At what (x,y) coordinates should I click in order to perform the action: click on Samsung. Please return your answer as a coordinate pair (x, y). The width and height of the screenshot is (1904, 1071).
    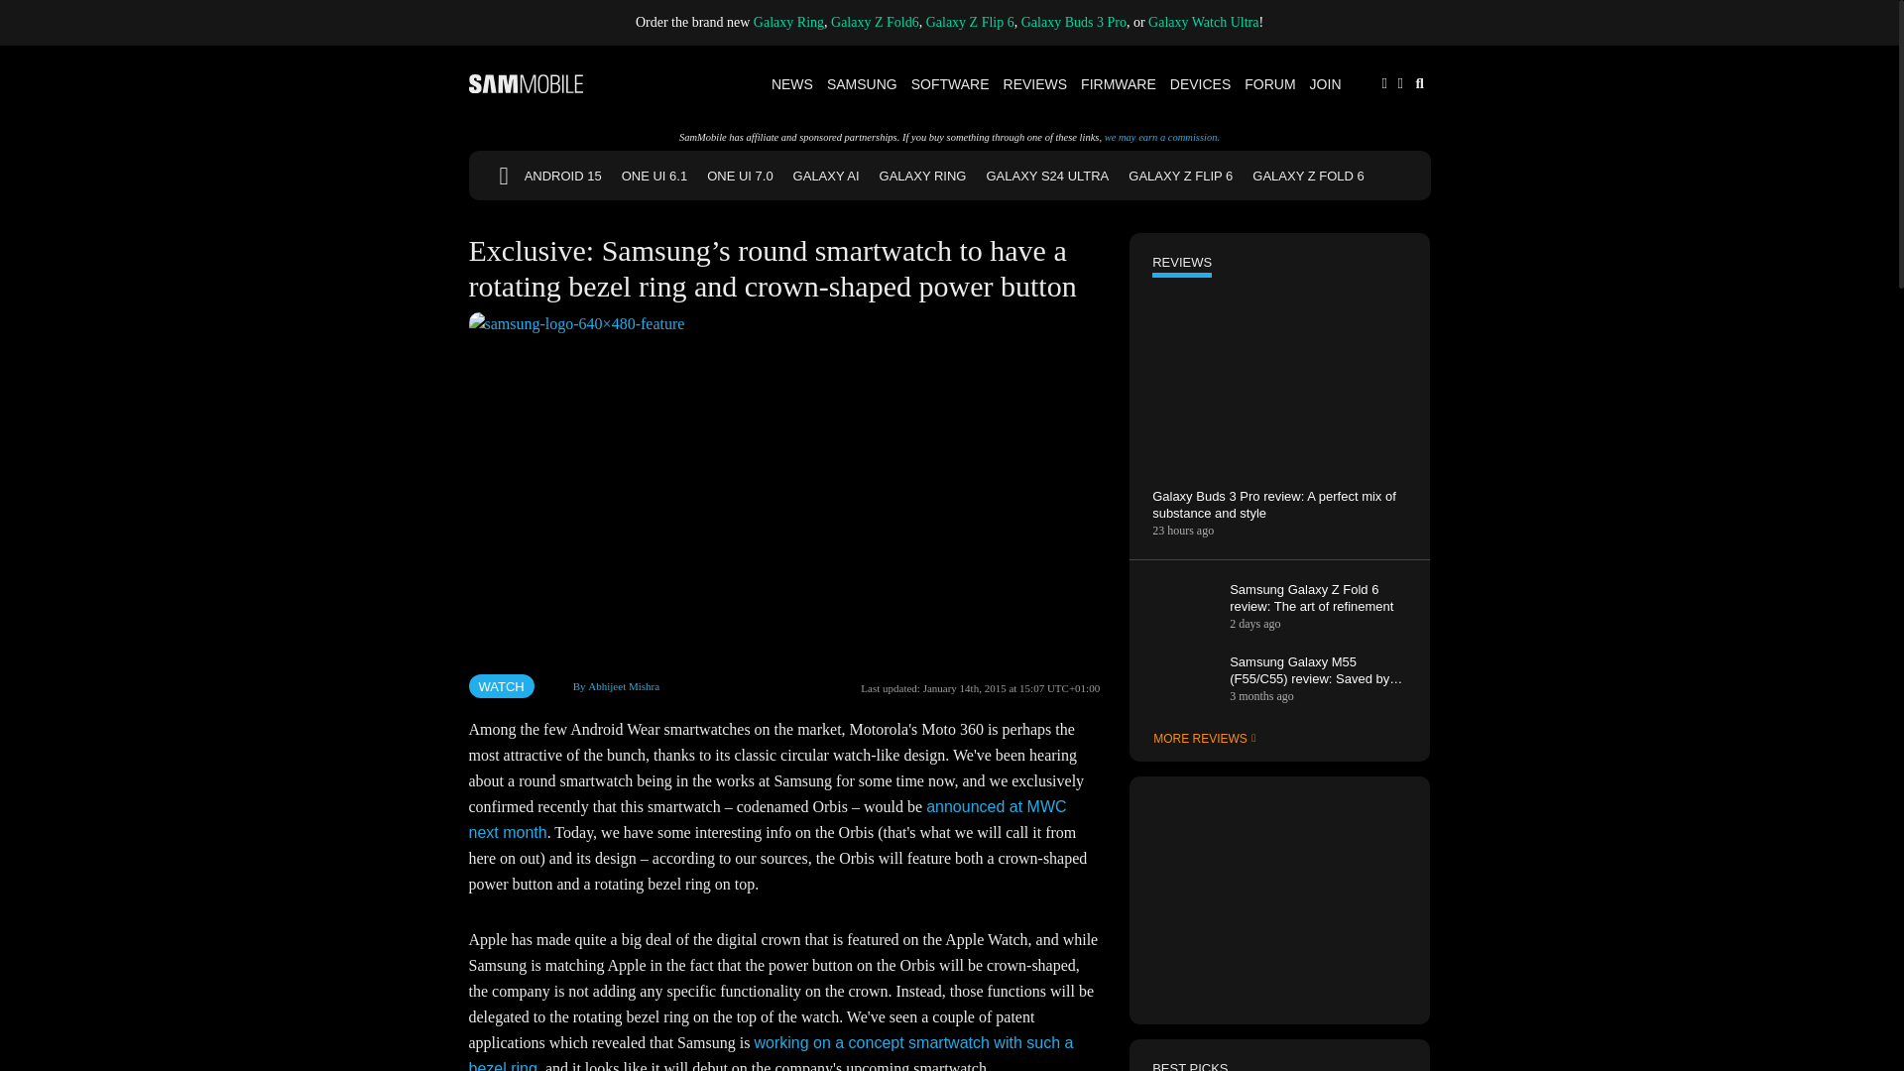
    Looking at the image, I should click on (863, 83).